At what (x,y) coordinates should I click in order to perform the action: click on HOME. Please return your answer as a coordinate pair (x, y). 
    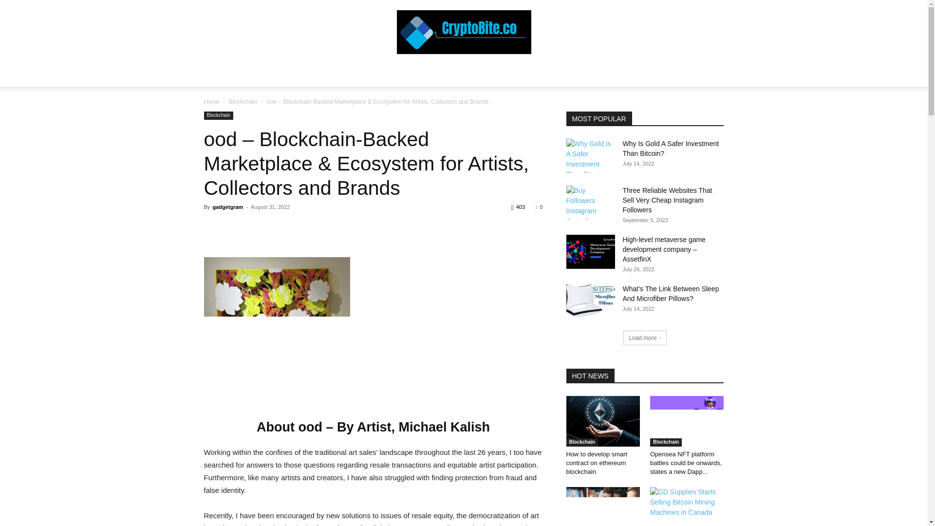
    Looking at the image, I should click on (250, 75).